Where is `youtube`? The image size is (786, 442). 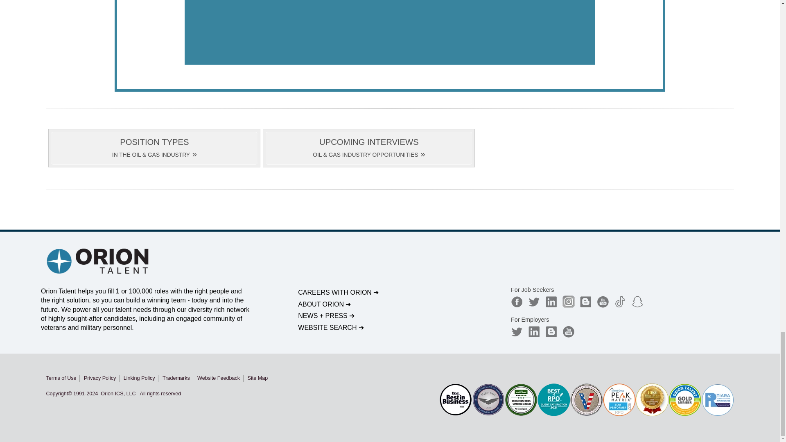
youtube is located at coordinates (568, 331).